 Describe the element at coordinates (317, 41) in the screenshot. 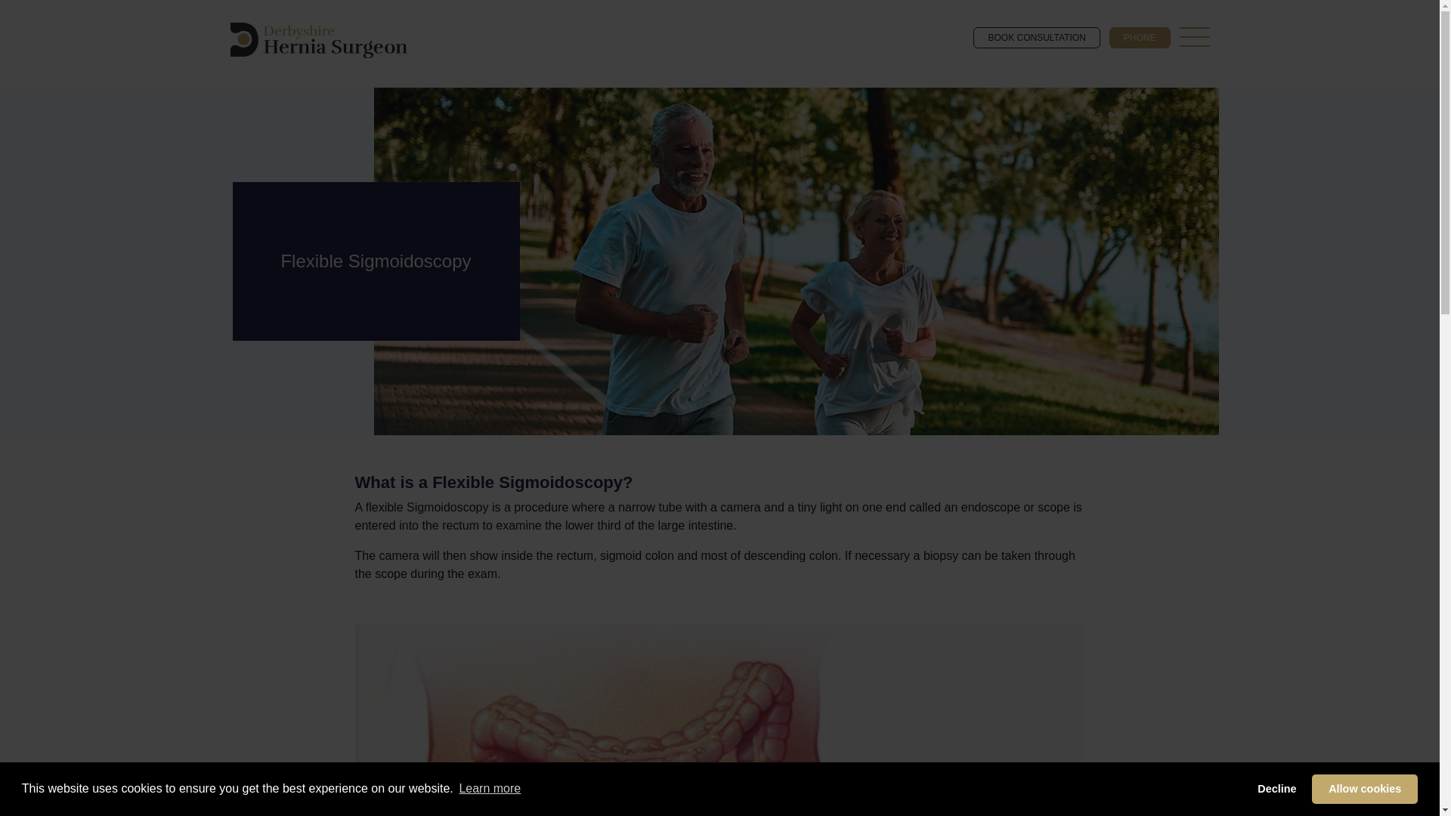

I see `Derbyshire Hernia Surgeon` at that location.